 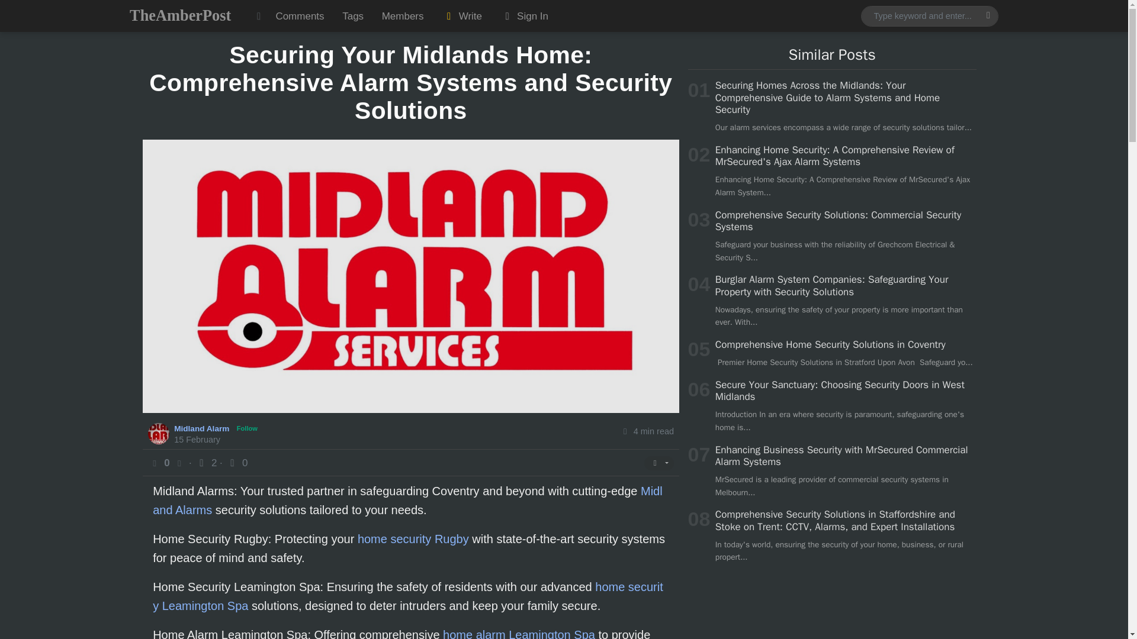 I want to click on Sign In, so click(x=523, y=16).